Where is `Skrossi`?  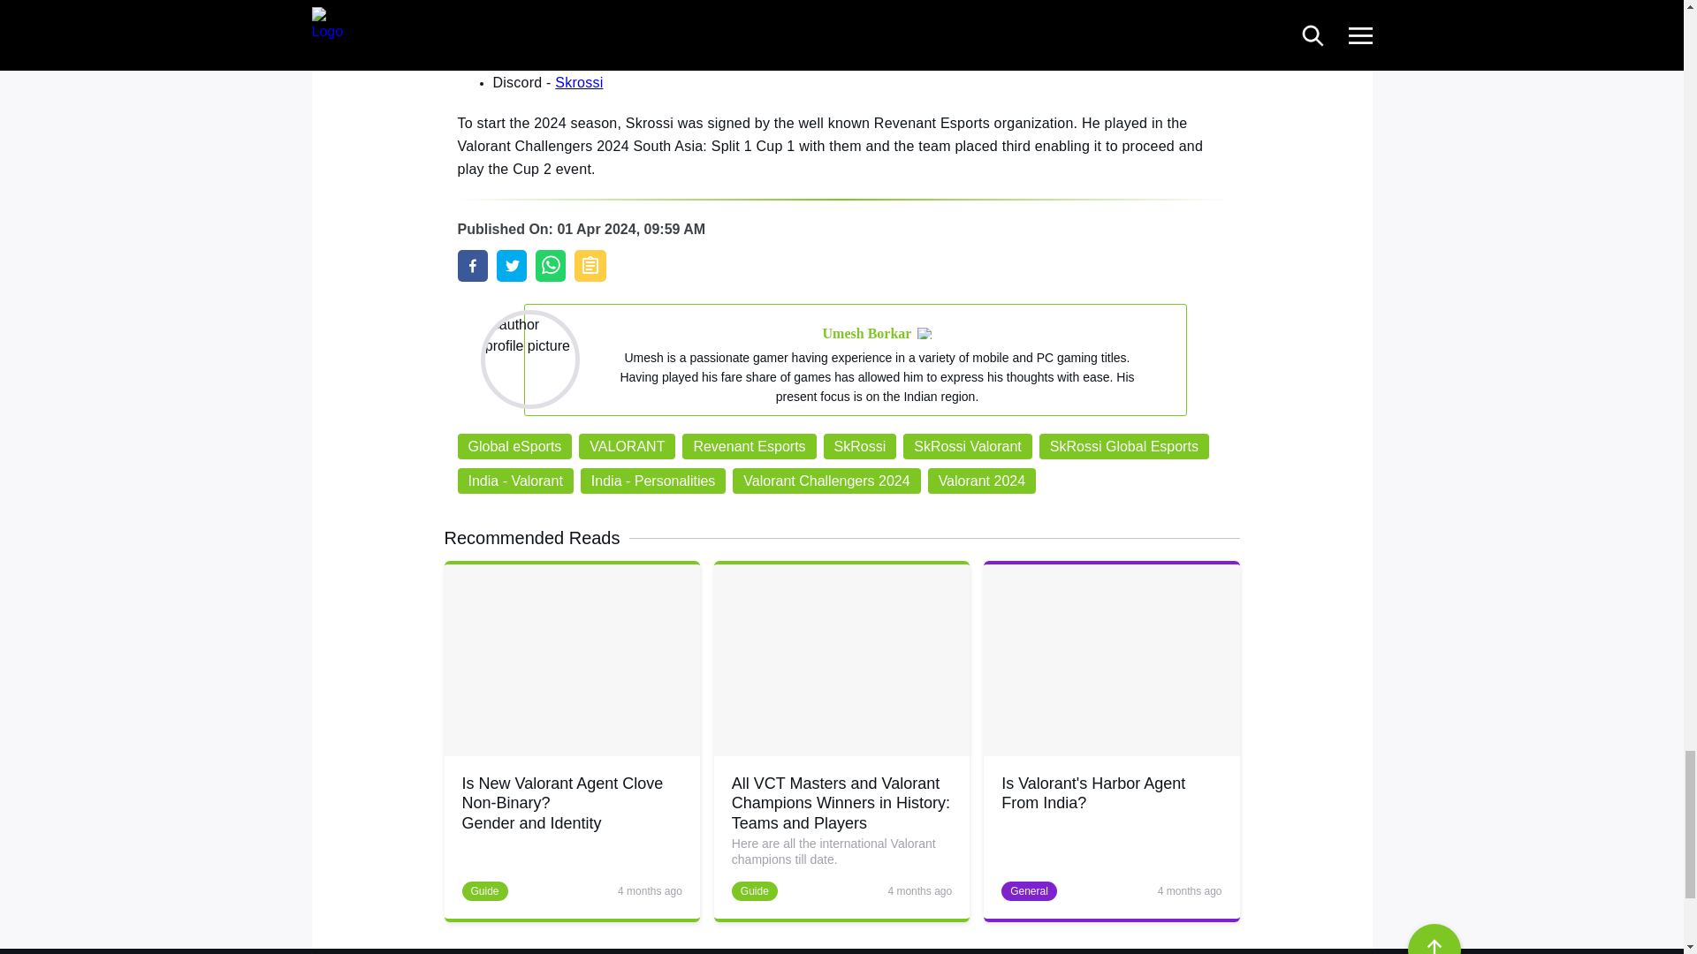
Skrossi is located at coordinates (582, 42).